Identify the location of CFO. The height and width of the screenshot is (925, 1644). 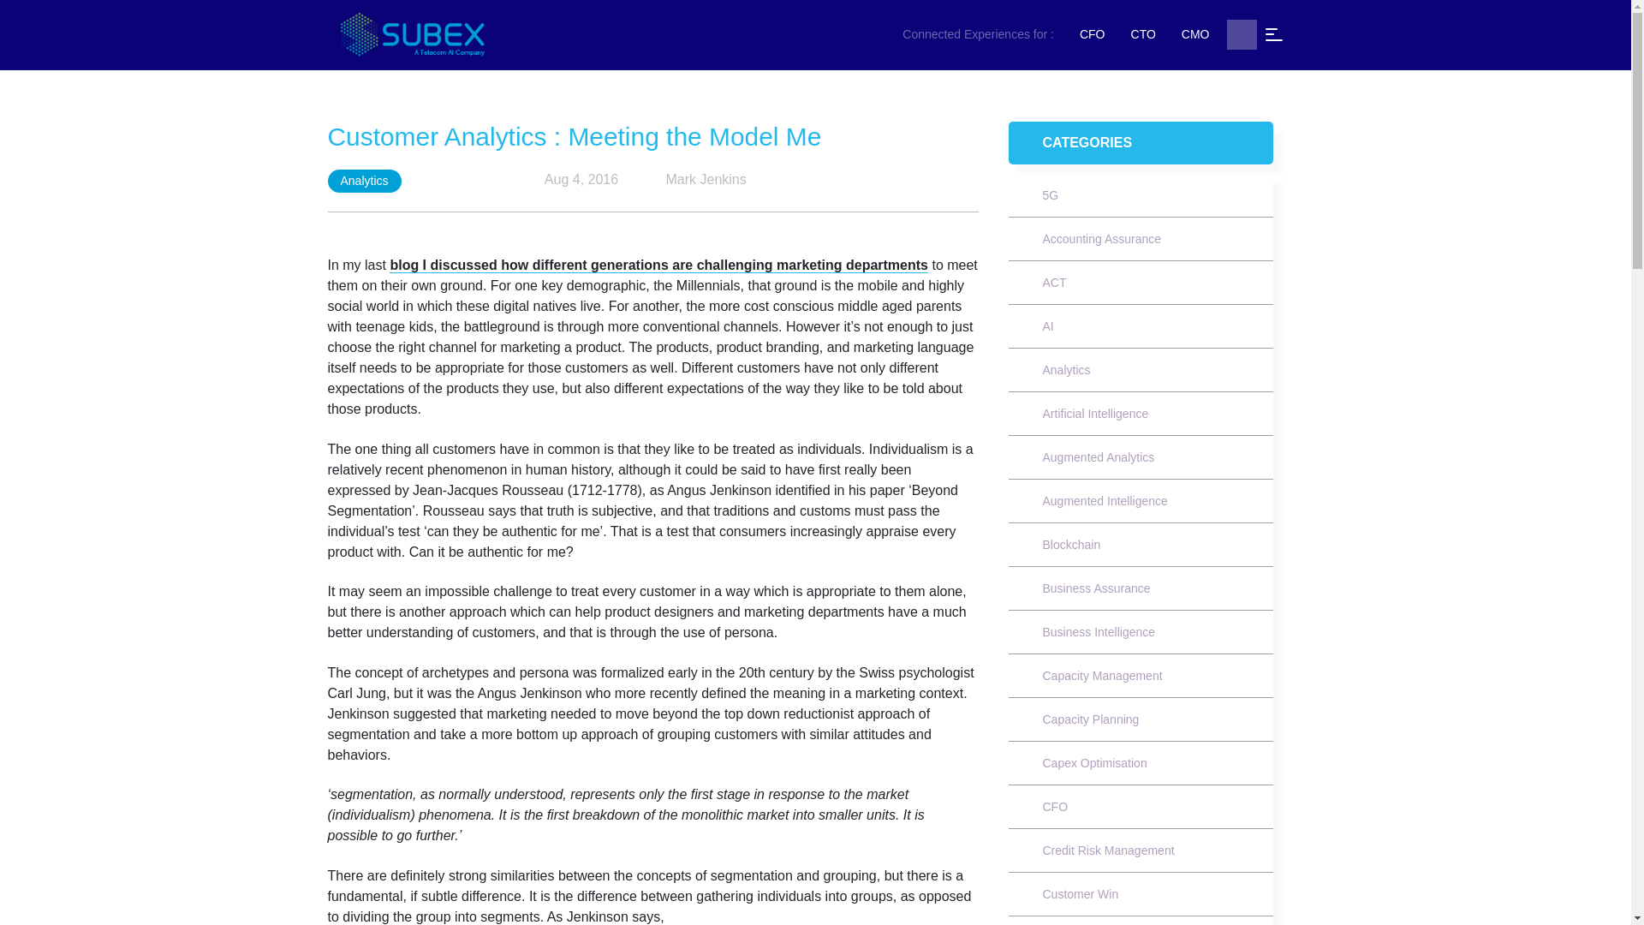
(1093, 34).